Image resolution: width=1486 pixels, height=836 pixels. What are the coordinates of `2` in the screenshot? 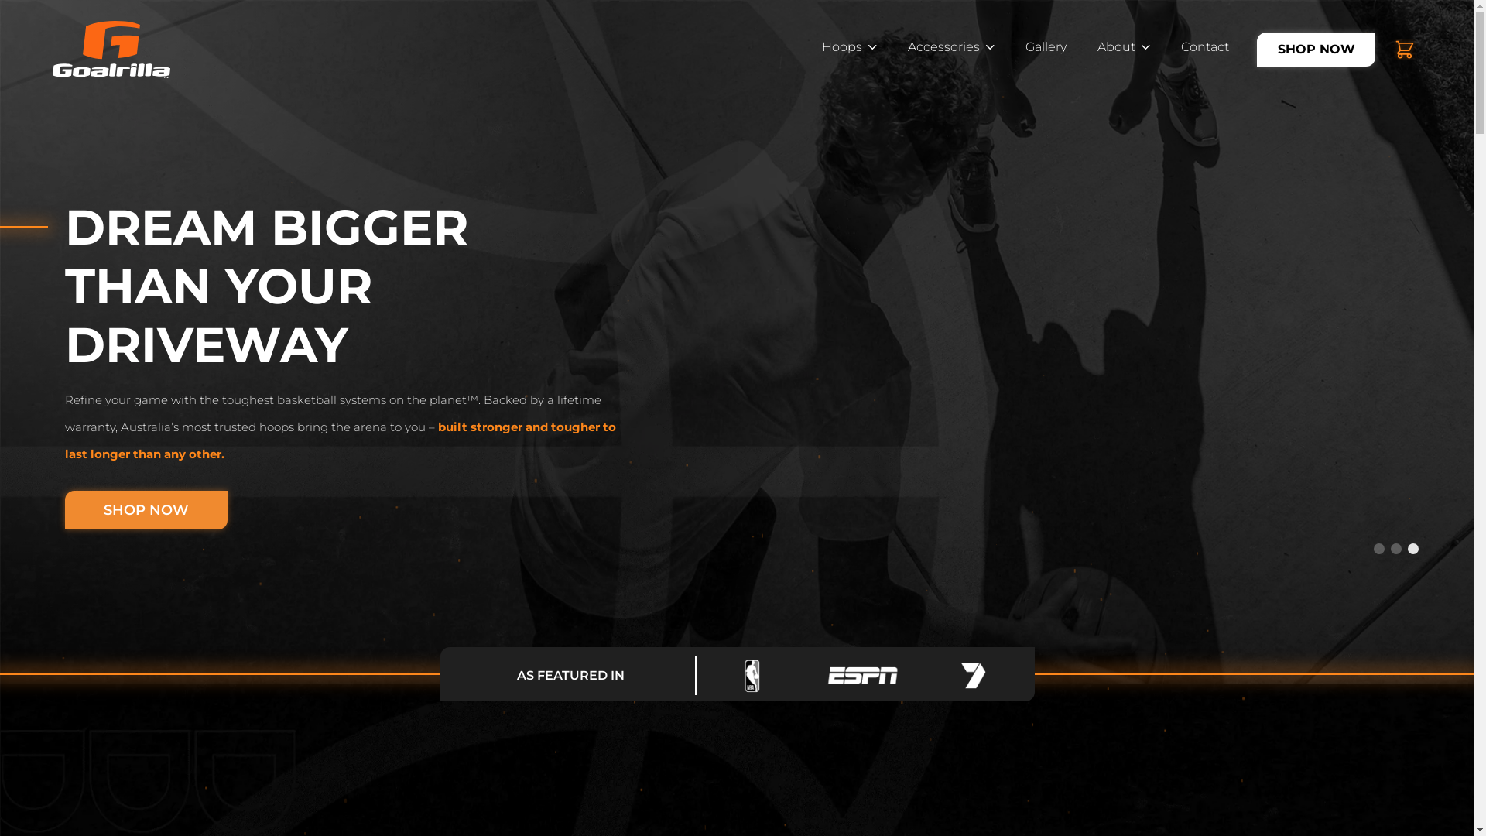 It's located at (1396, 549).